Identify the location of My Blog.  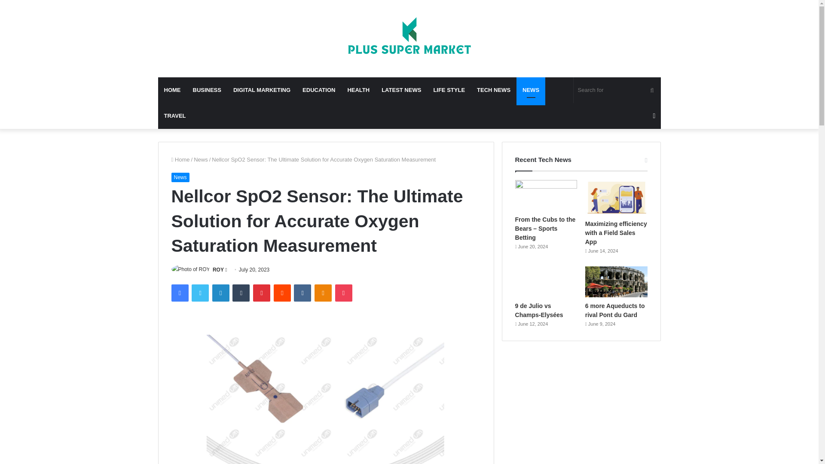
(409, 39).